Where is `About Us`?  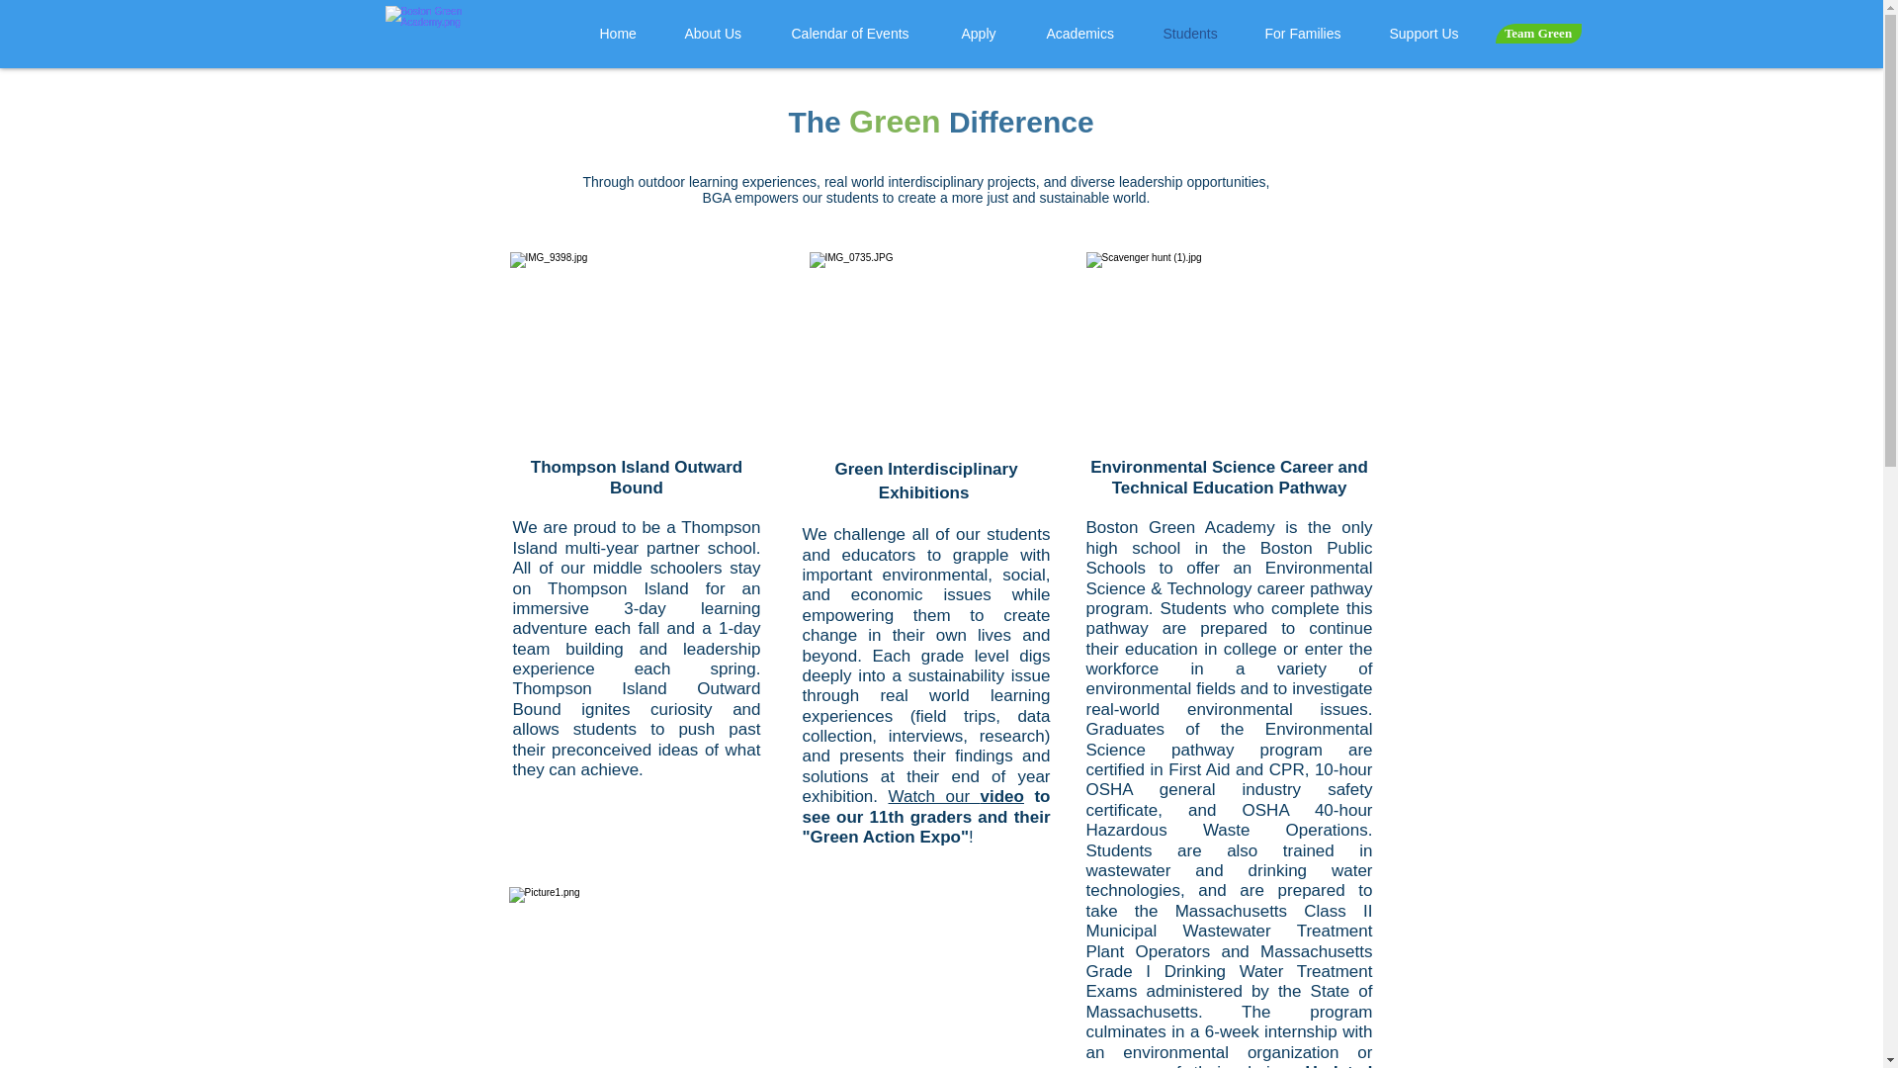
About Us is located at coordinates (718, 34).